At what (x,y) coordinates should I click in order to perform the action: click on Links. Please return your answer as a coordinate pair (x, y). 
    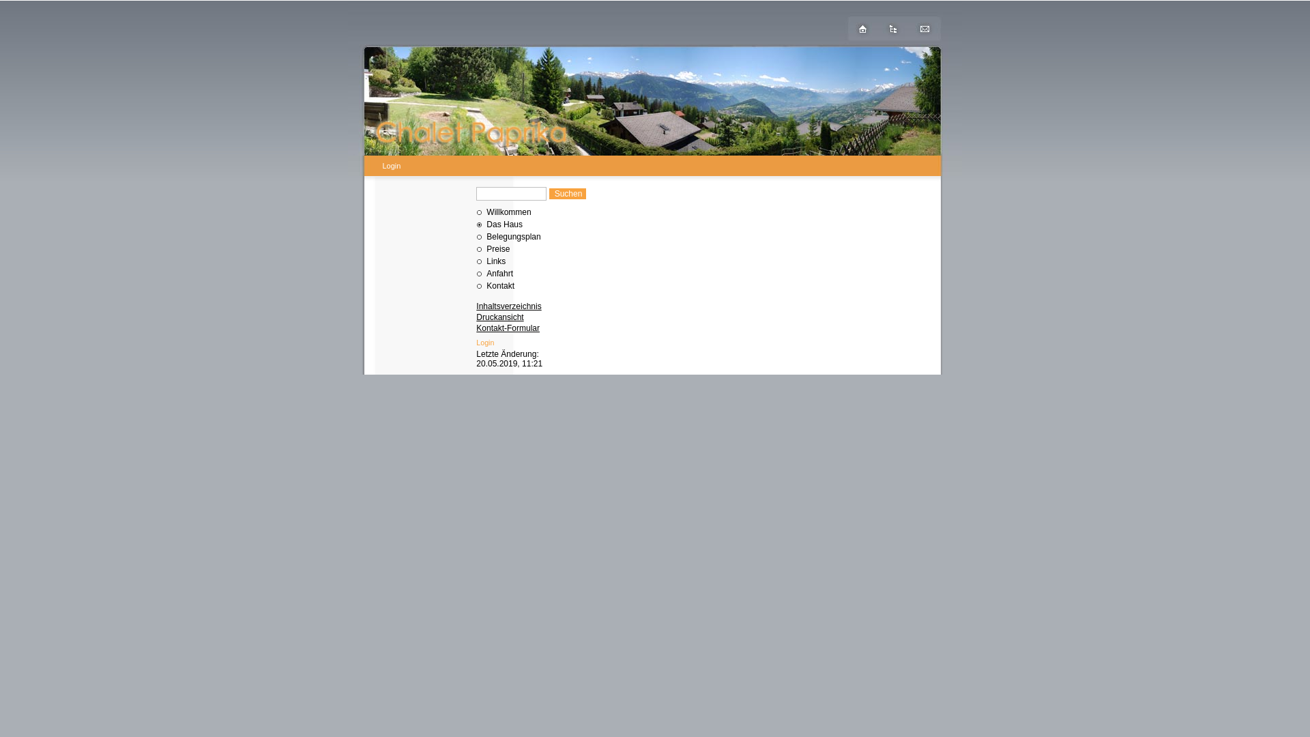
    Looking at the image, I should click on (496, 261).